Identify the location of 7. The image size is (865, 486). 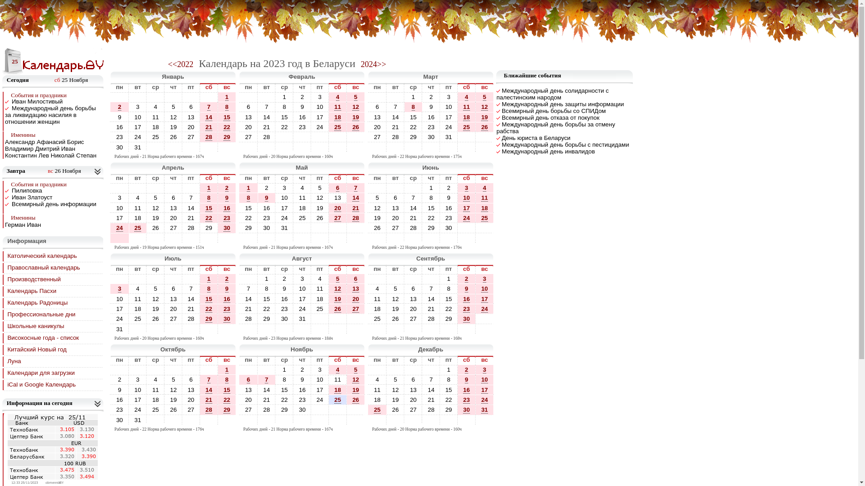
(414, 198).